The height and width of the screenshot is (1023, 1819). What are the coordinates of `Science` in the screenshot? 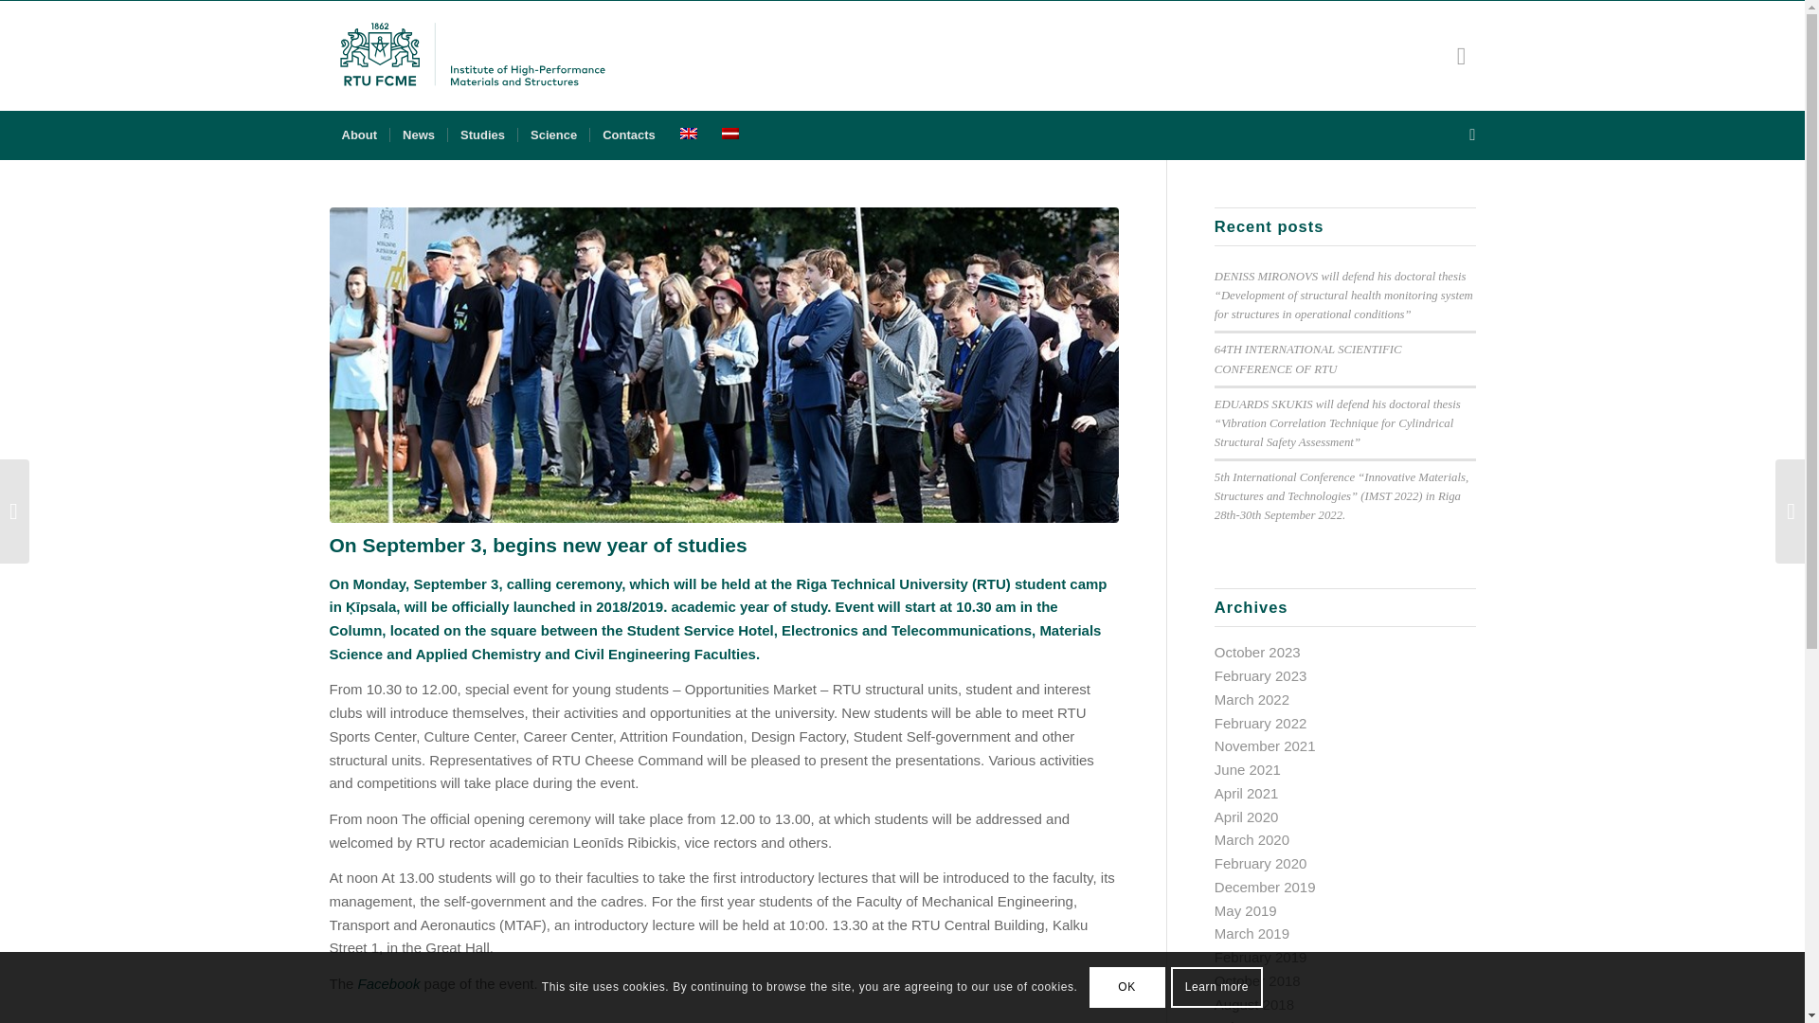 It's located at (553, 135).